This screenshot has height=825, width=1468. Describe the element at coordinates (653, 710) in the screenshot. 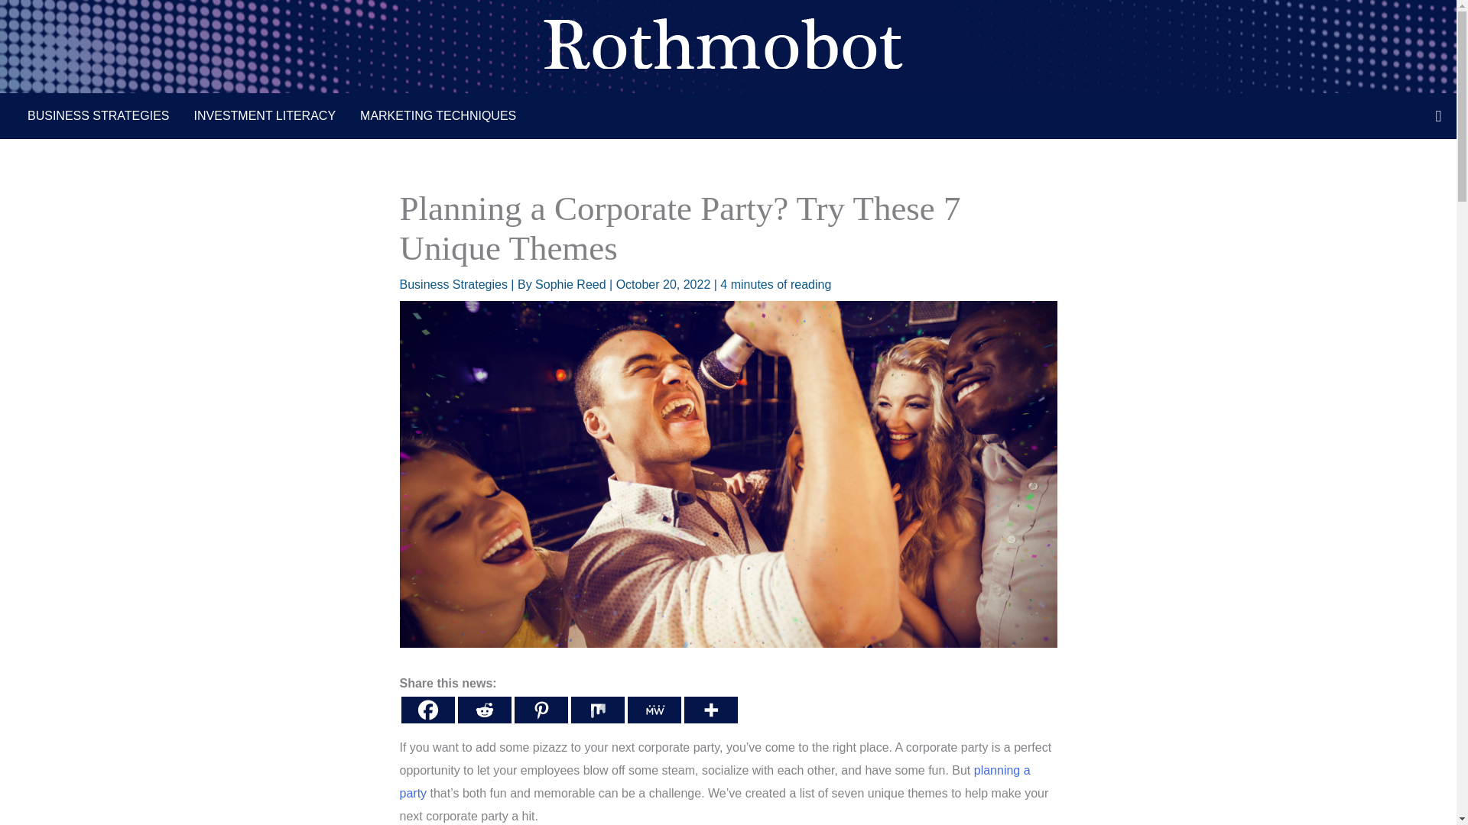

I see `MeWe` at that location.